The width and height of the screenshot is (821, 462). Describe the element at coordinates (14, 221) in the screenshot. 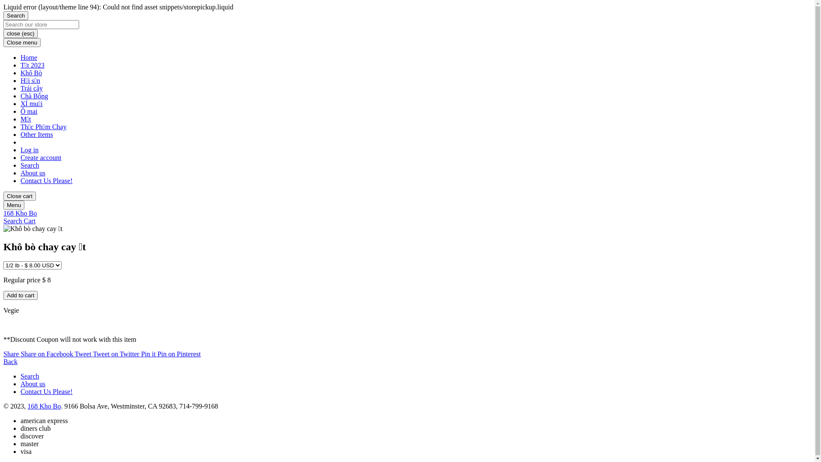

I see `Search` at that location.